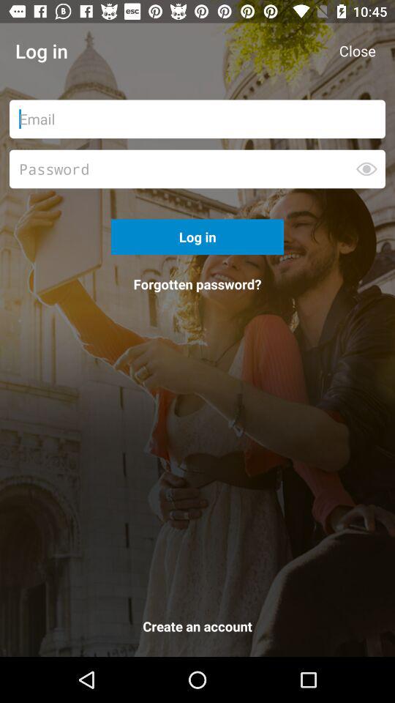 The height and width of the screenshot is (703, 395). What do you see at coordinates (357, 51) in the screenshot?
I see `launch icon to the right of the log in item` at bounding box center [357, 51].